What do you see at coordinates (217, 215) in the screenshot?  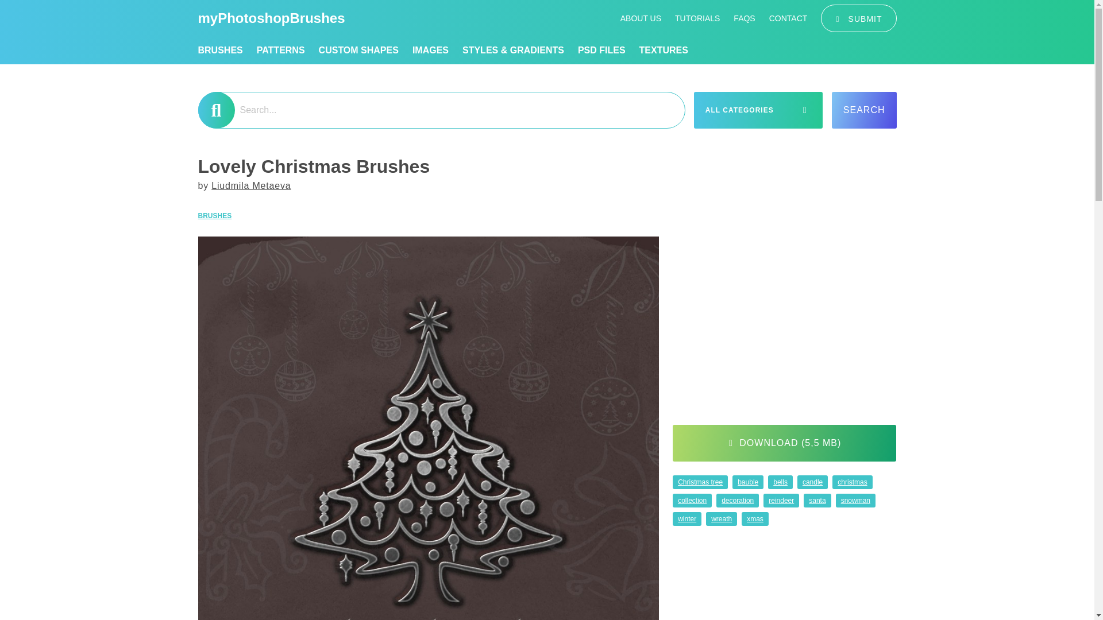 I see `BRUSHES` at bounding box center [217, 215].